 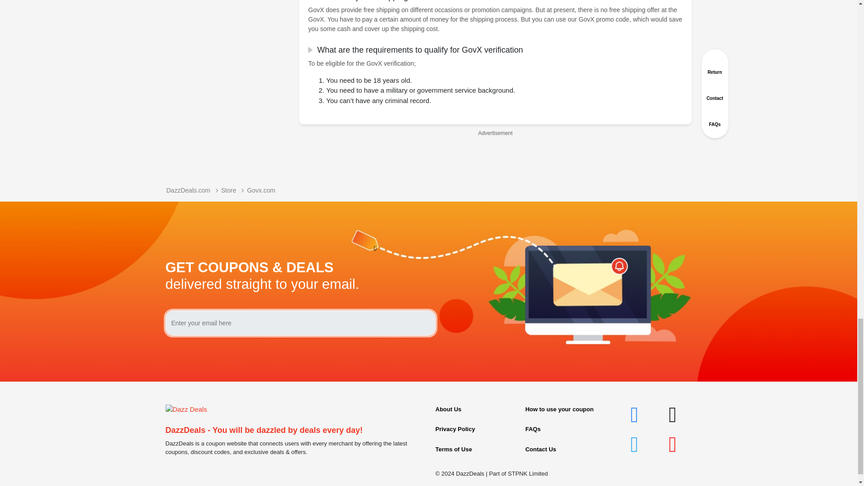 What do you see at coordinates (455, 429) in the screenshot?
I see `Privacy Policy` at bounding box center [455, 429].